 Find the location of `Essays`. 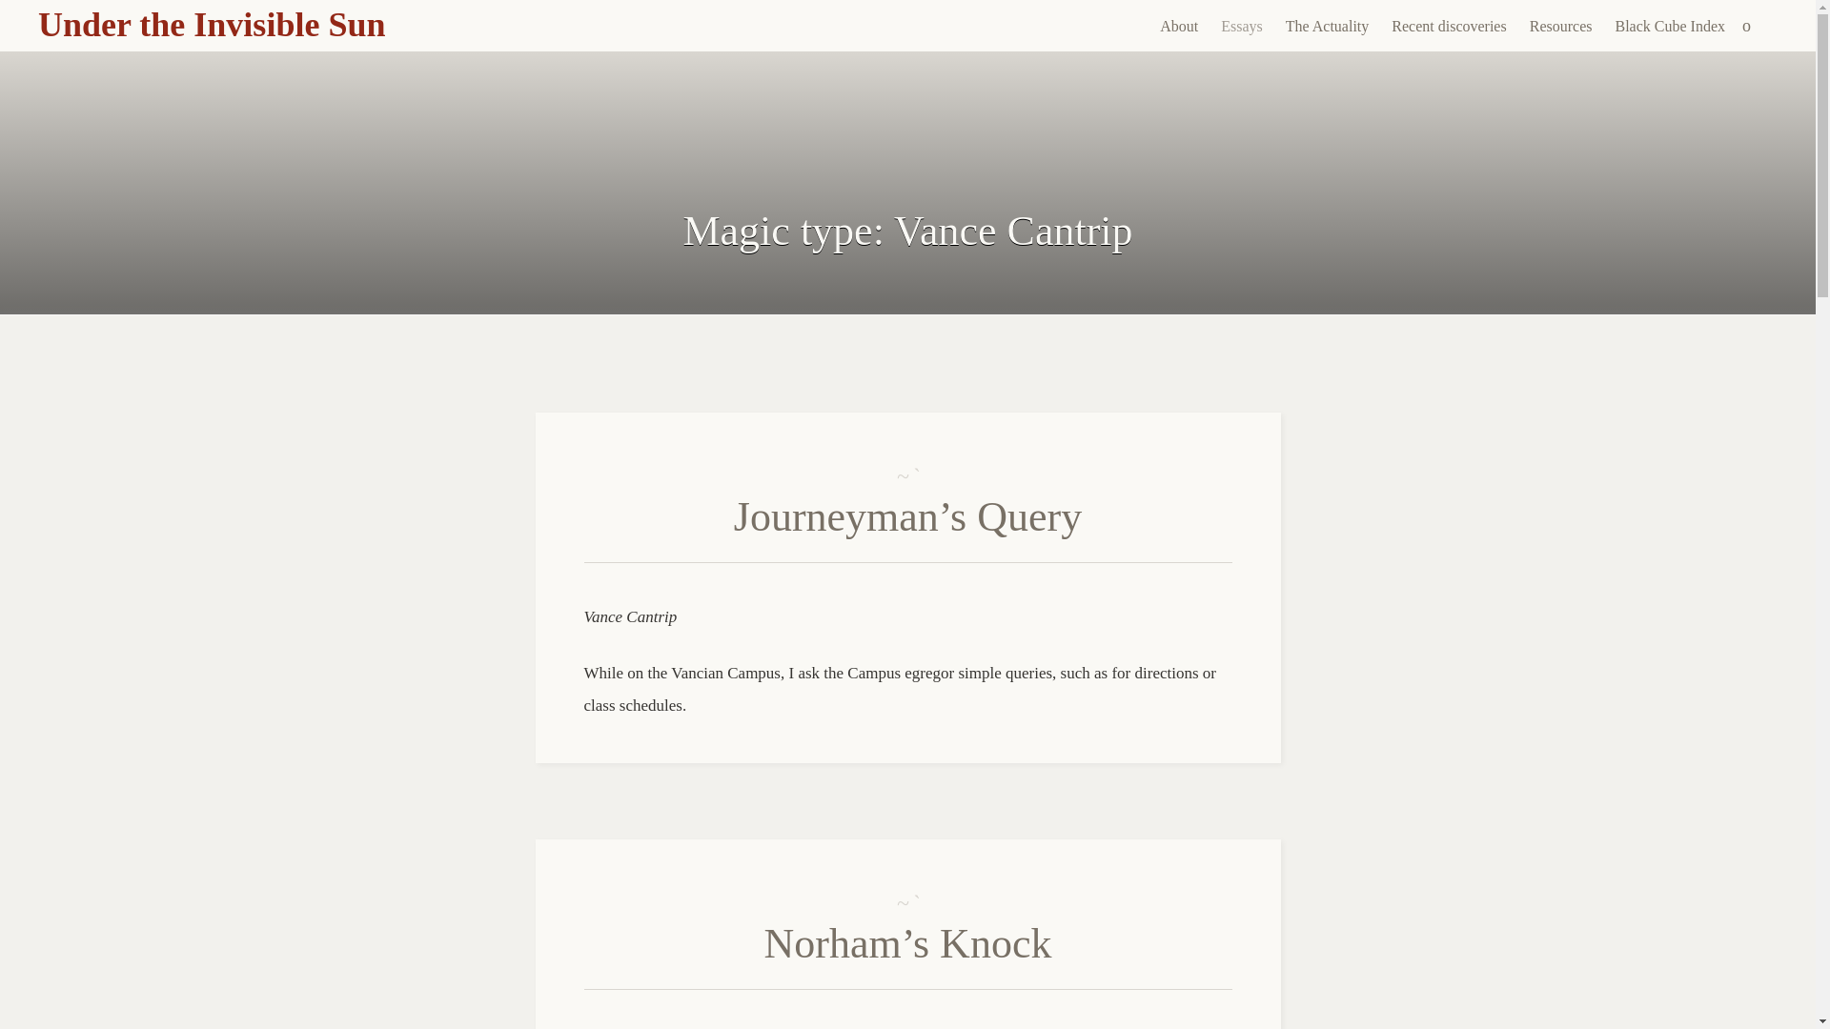

Essays is located at coordinates (1241, 27).